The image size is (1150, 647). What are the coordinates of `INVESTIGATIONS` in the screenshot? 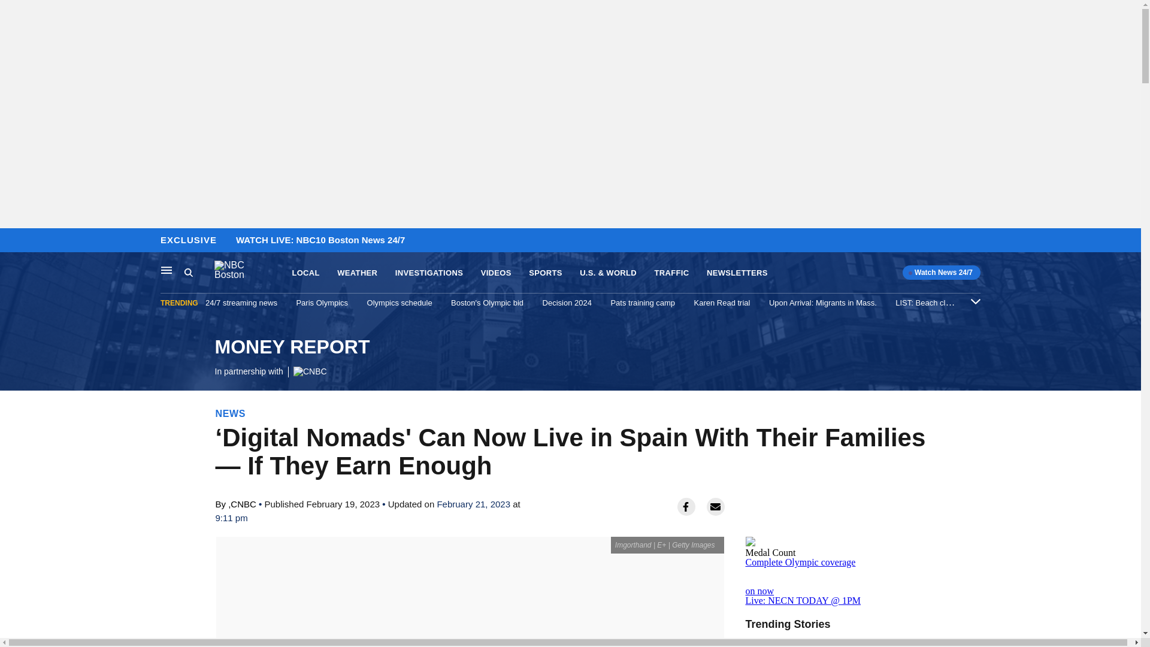 It's located at (13, 241).